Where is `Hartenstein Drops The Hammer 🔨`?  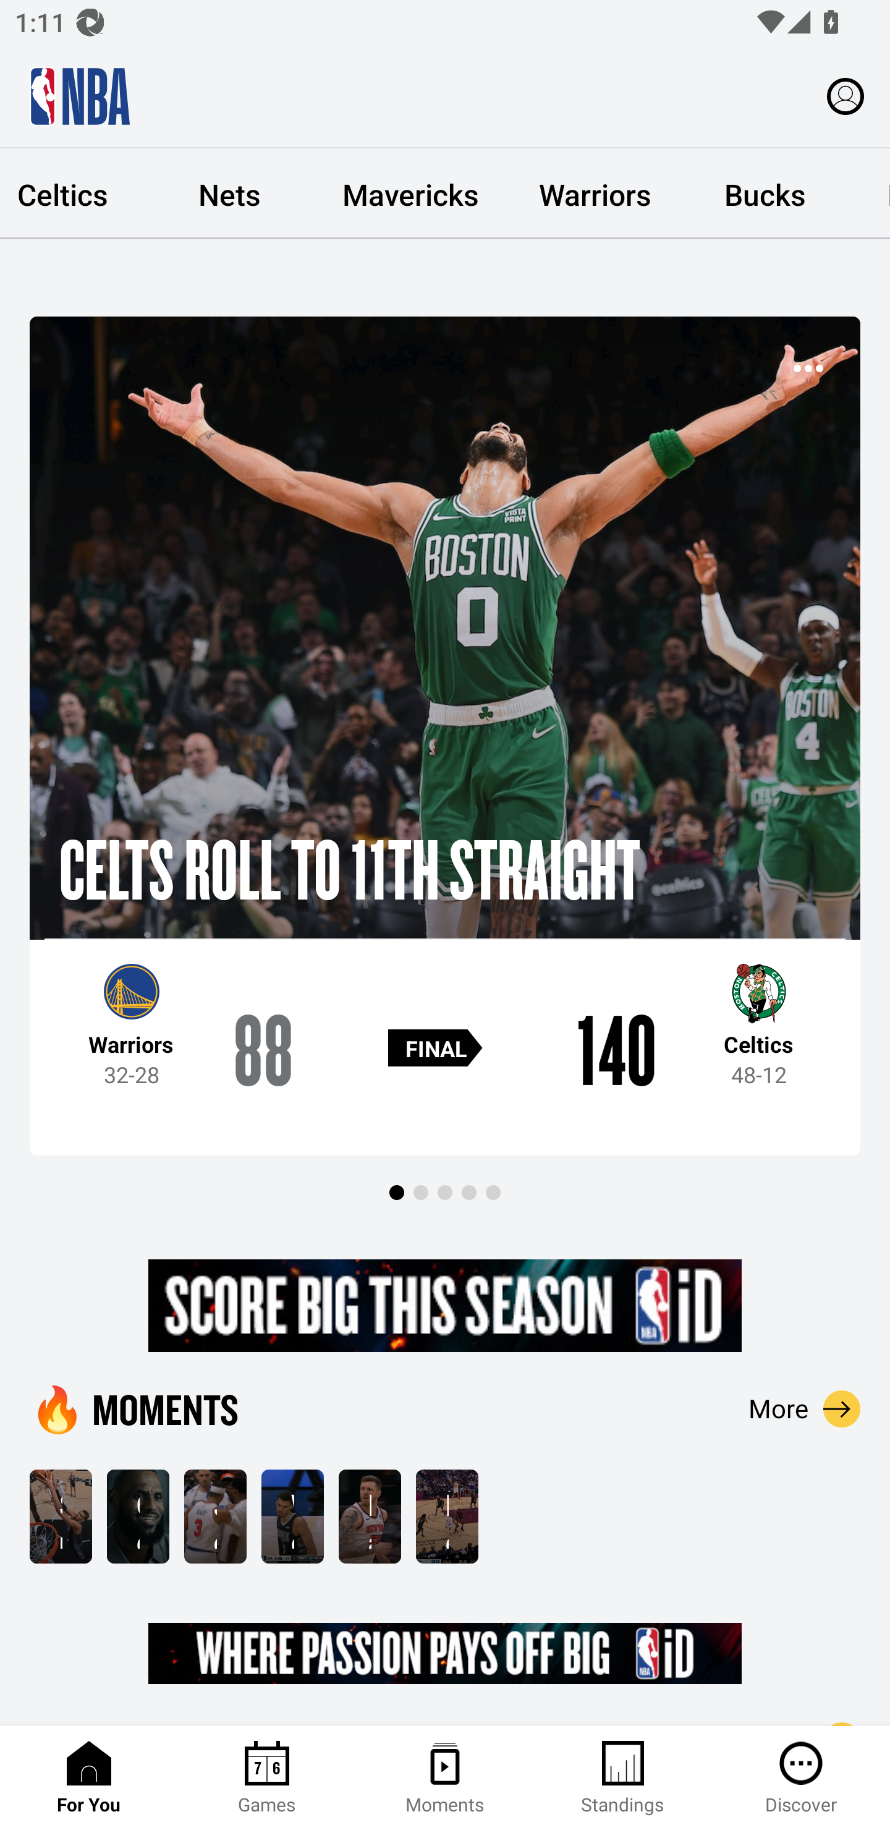
Hartenstein Drops The Hammer 🔨 is located at coordinates (370, 1516).